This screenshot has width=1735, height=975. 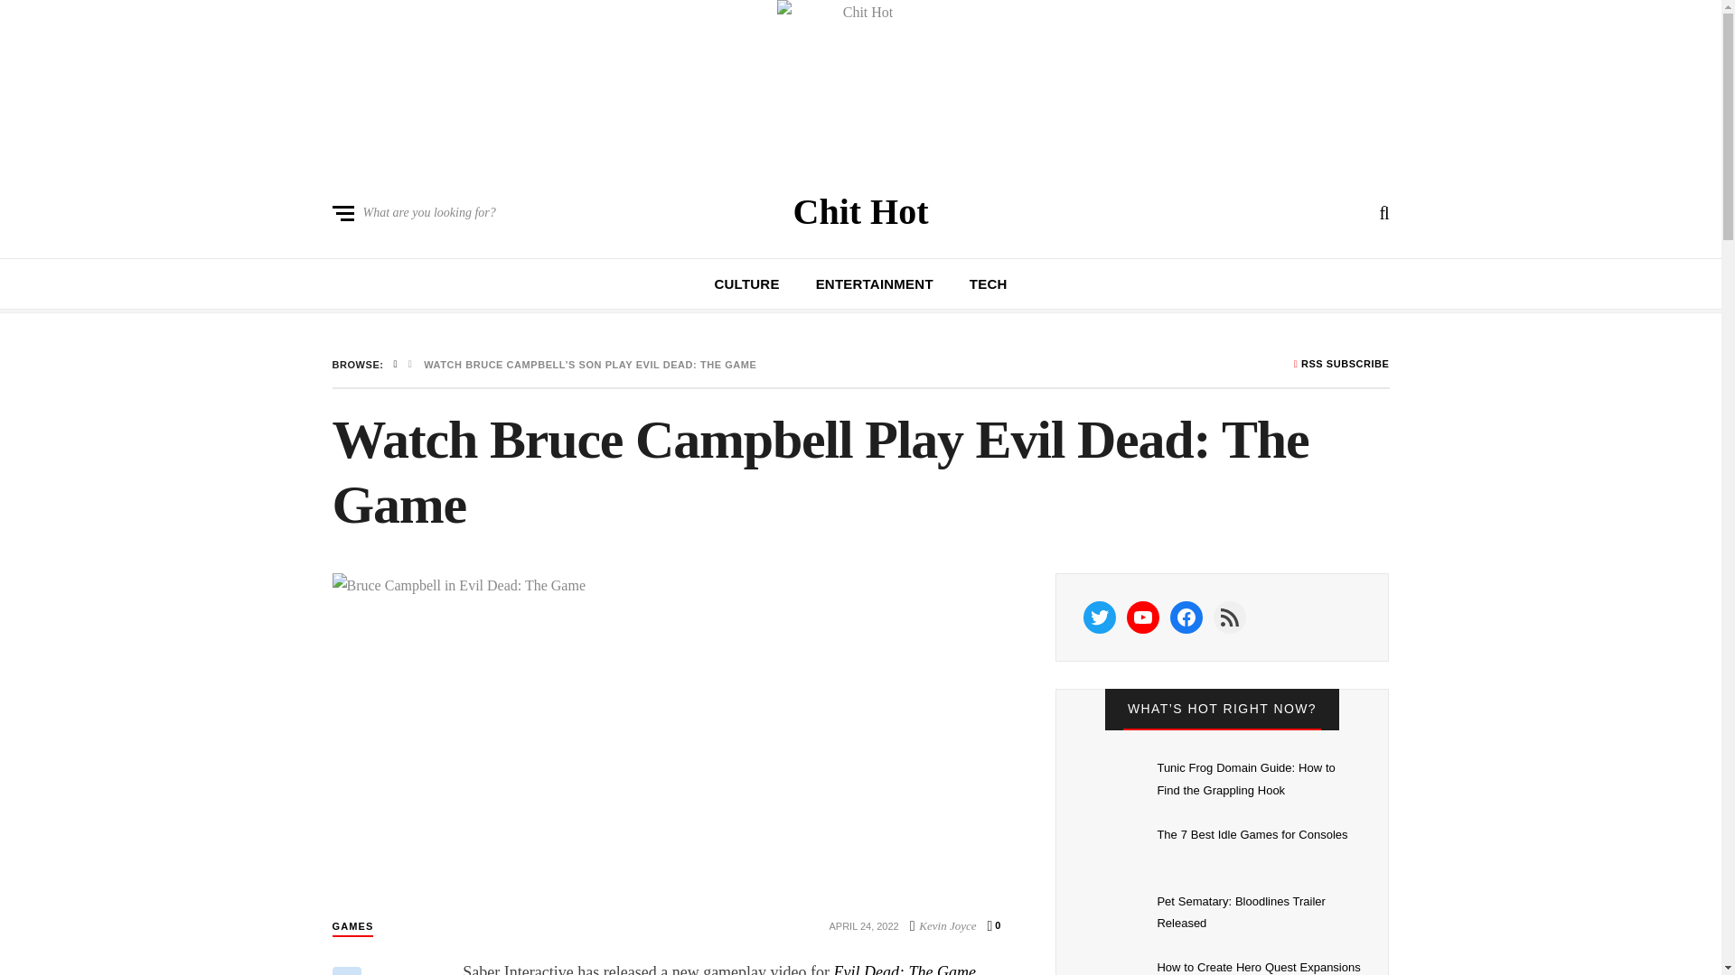 I want to click on Search, so click(x=1081, y=651).